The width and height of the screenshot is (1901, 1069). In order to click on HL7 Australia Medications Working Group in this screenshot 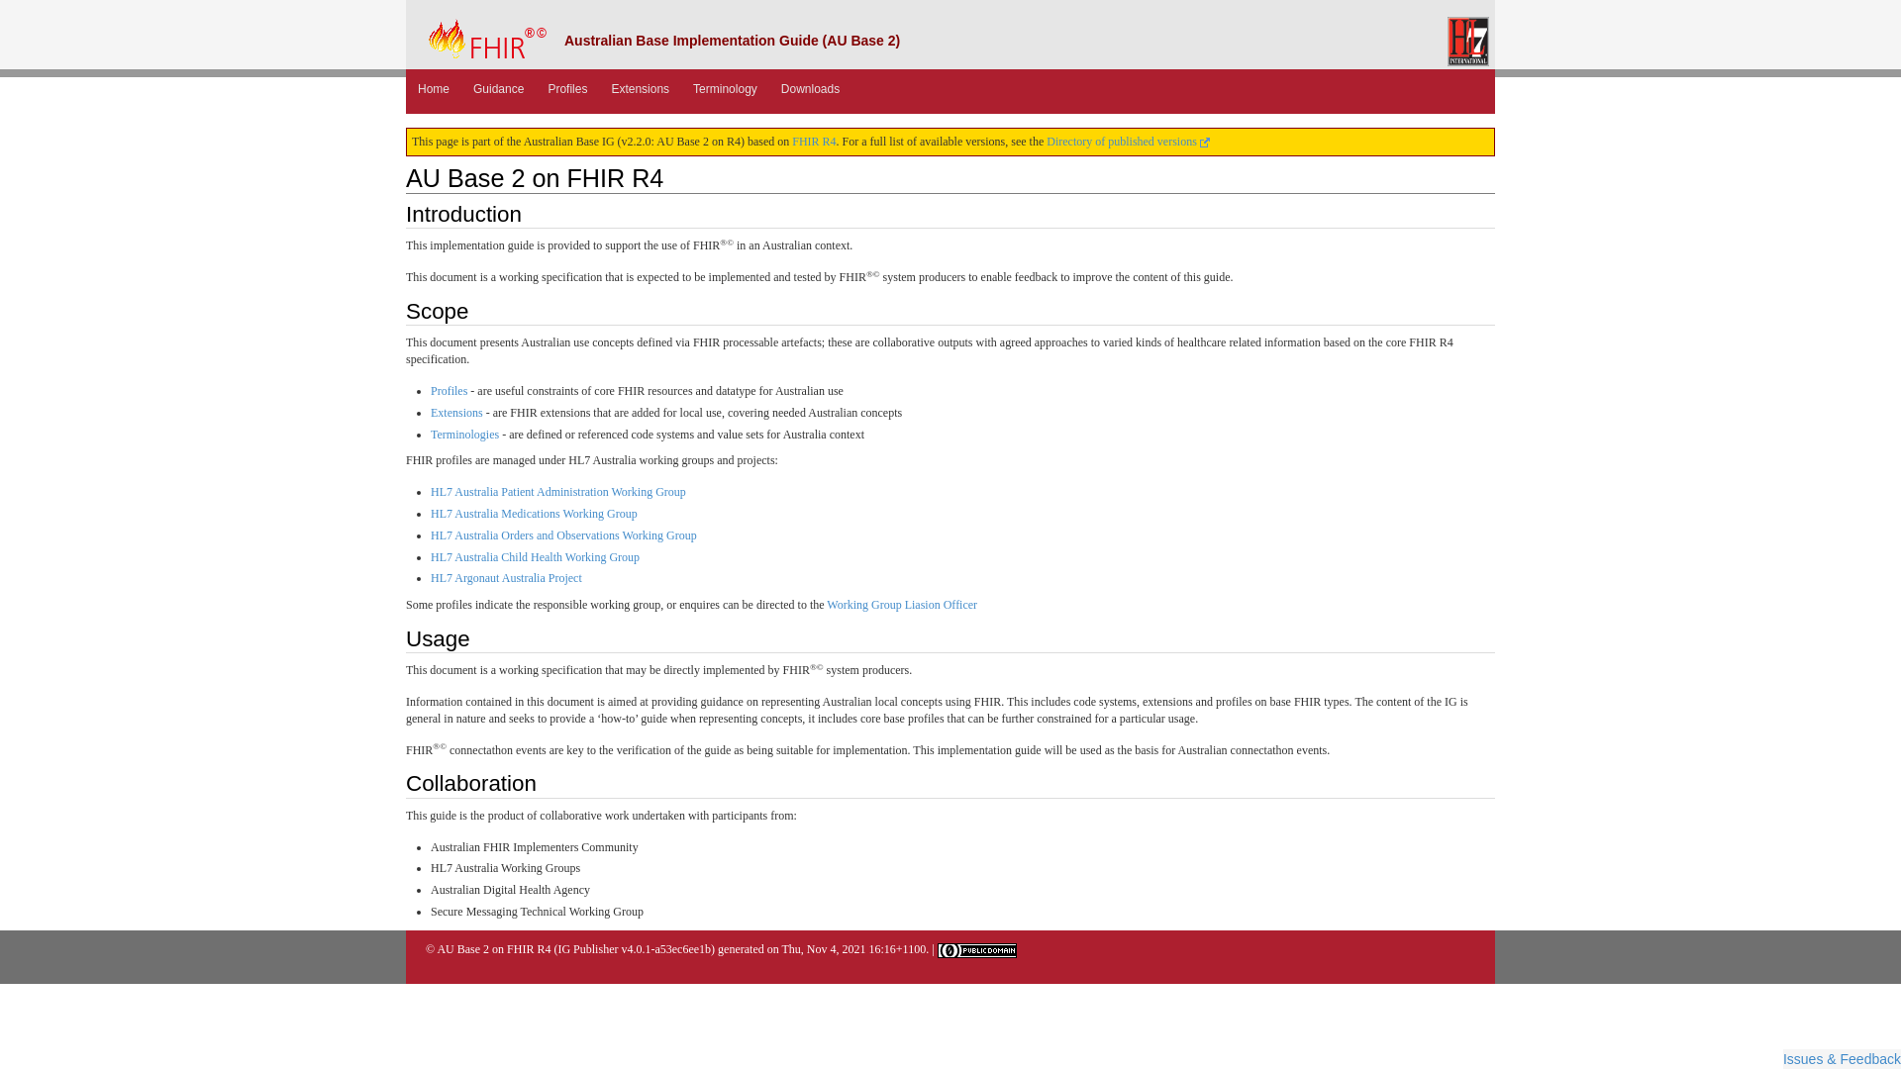, I will do `click(535, 514)`.